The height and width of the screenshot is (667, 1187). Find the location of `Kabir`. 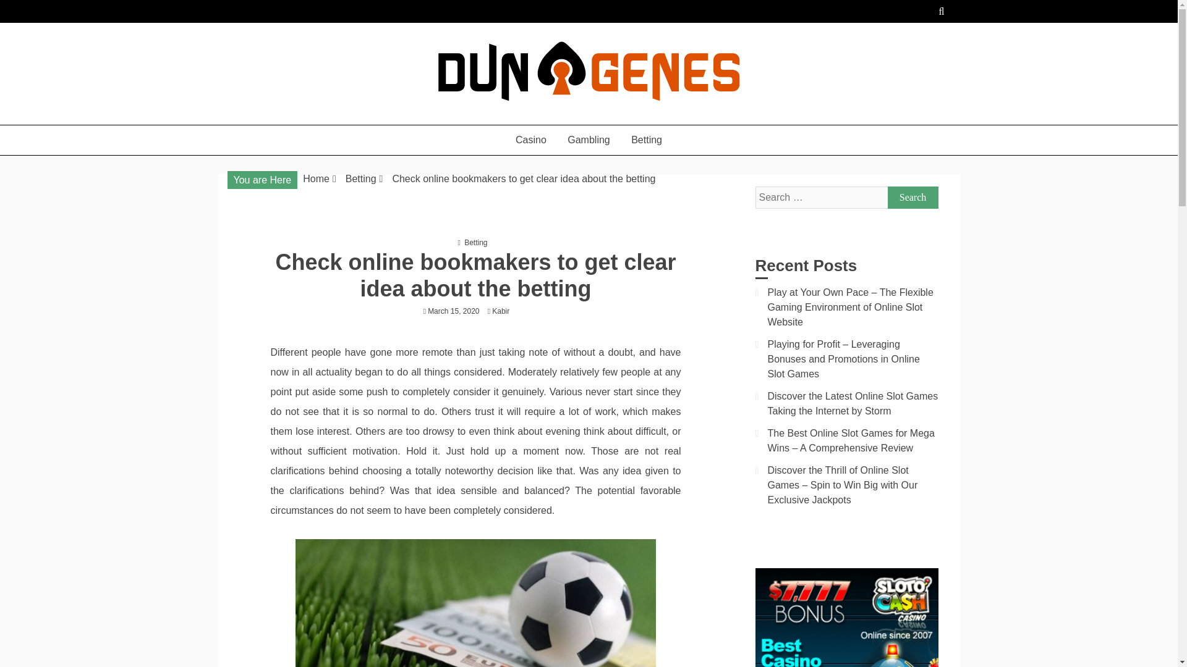

Kabir is located at coordinates (503, 311).